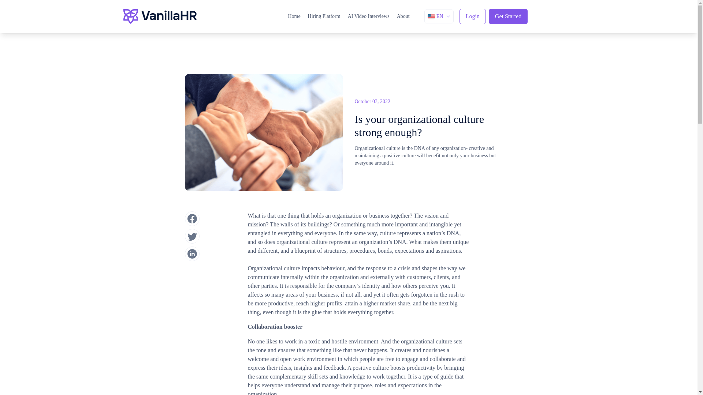 This screenshot has width=703, height=395. Describe the element at coordinates (191, 218) in the screenshot. I see `Share on Facebook` at that location.